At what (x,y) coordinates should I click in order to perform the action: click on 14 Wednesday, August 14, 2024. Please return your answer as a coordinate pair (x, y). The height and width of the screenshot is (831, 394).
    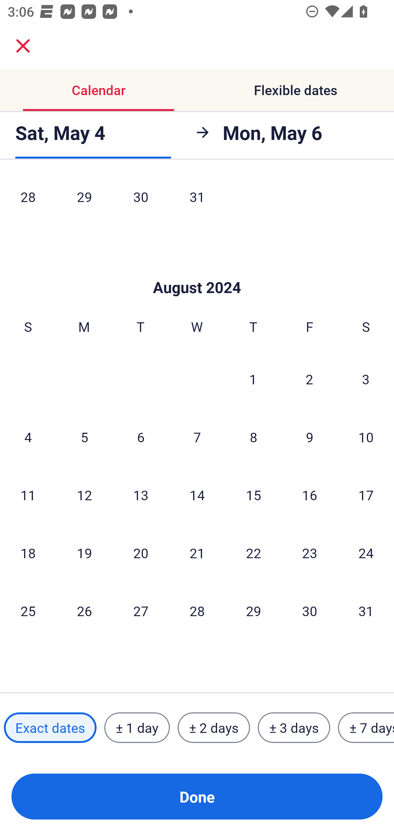
    Looking at the image, I should click on (197, 495).